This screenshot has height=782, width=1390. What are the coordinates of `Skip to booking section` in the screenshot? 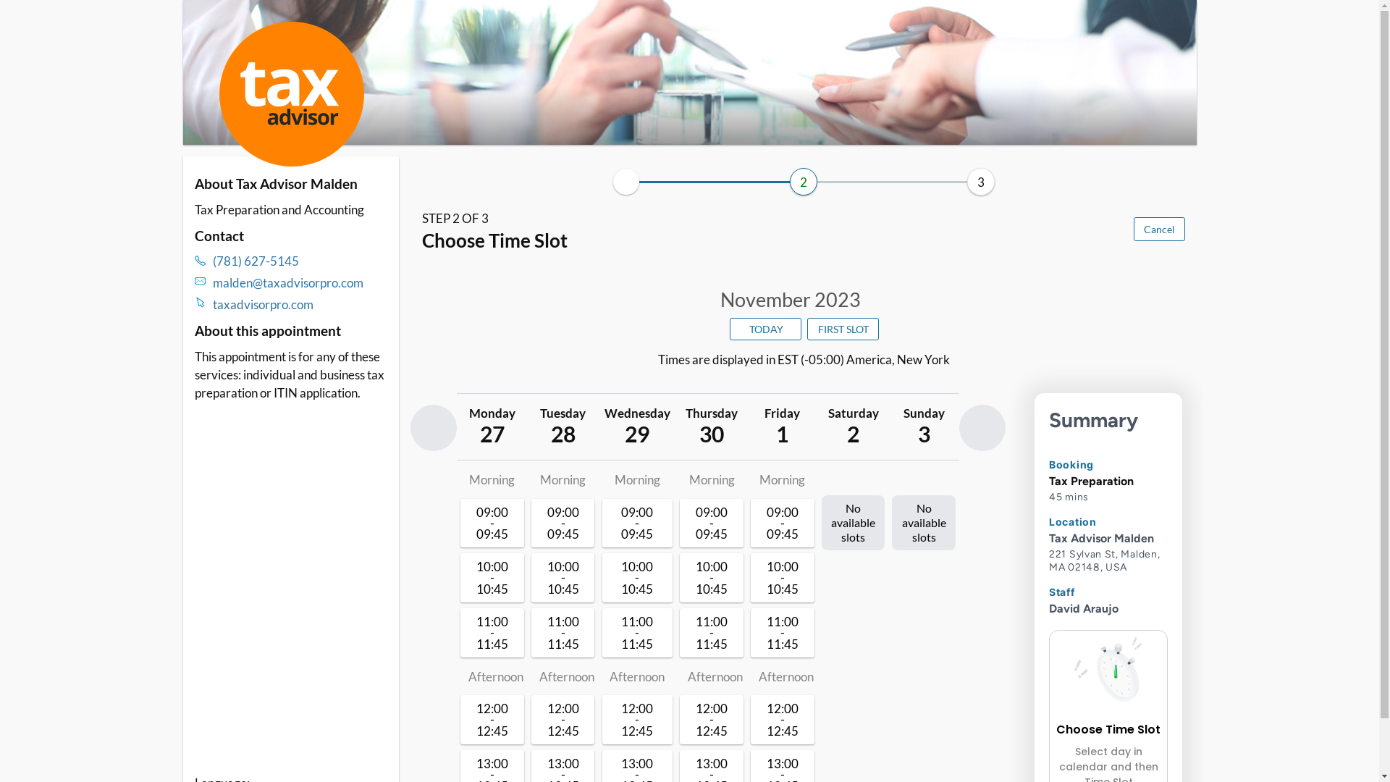 It's located at (268, 23).